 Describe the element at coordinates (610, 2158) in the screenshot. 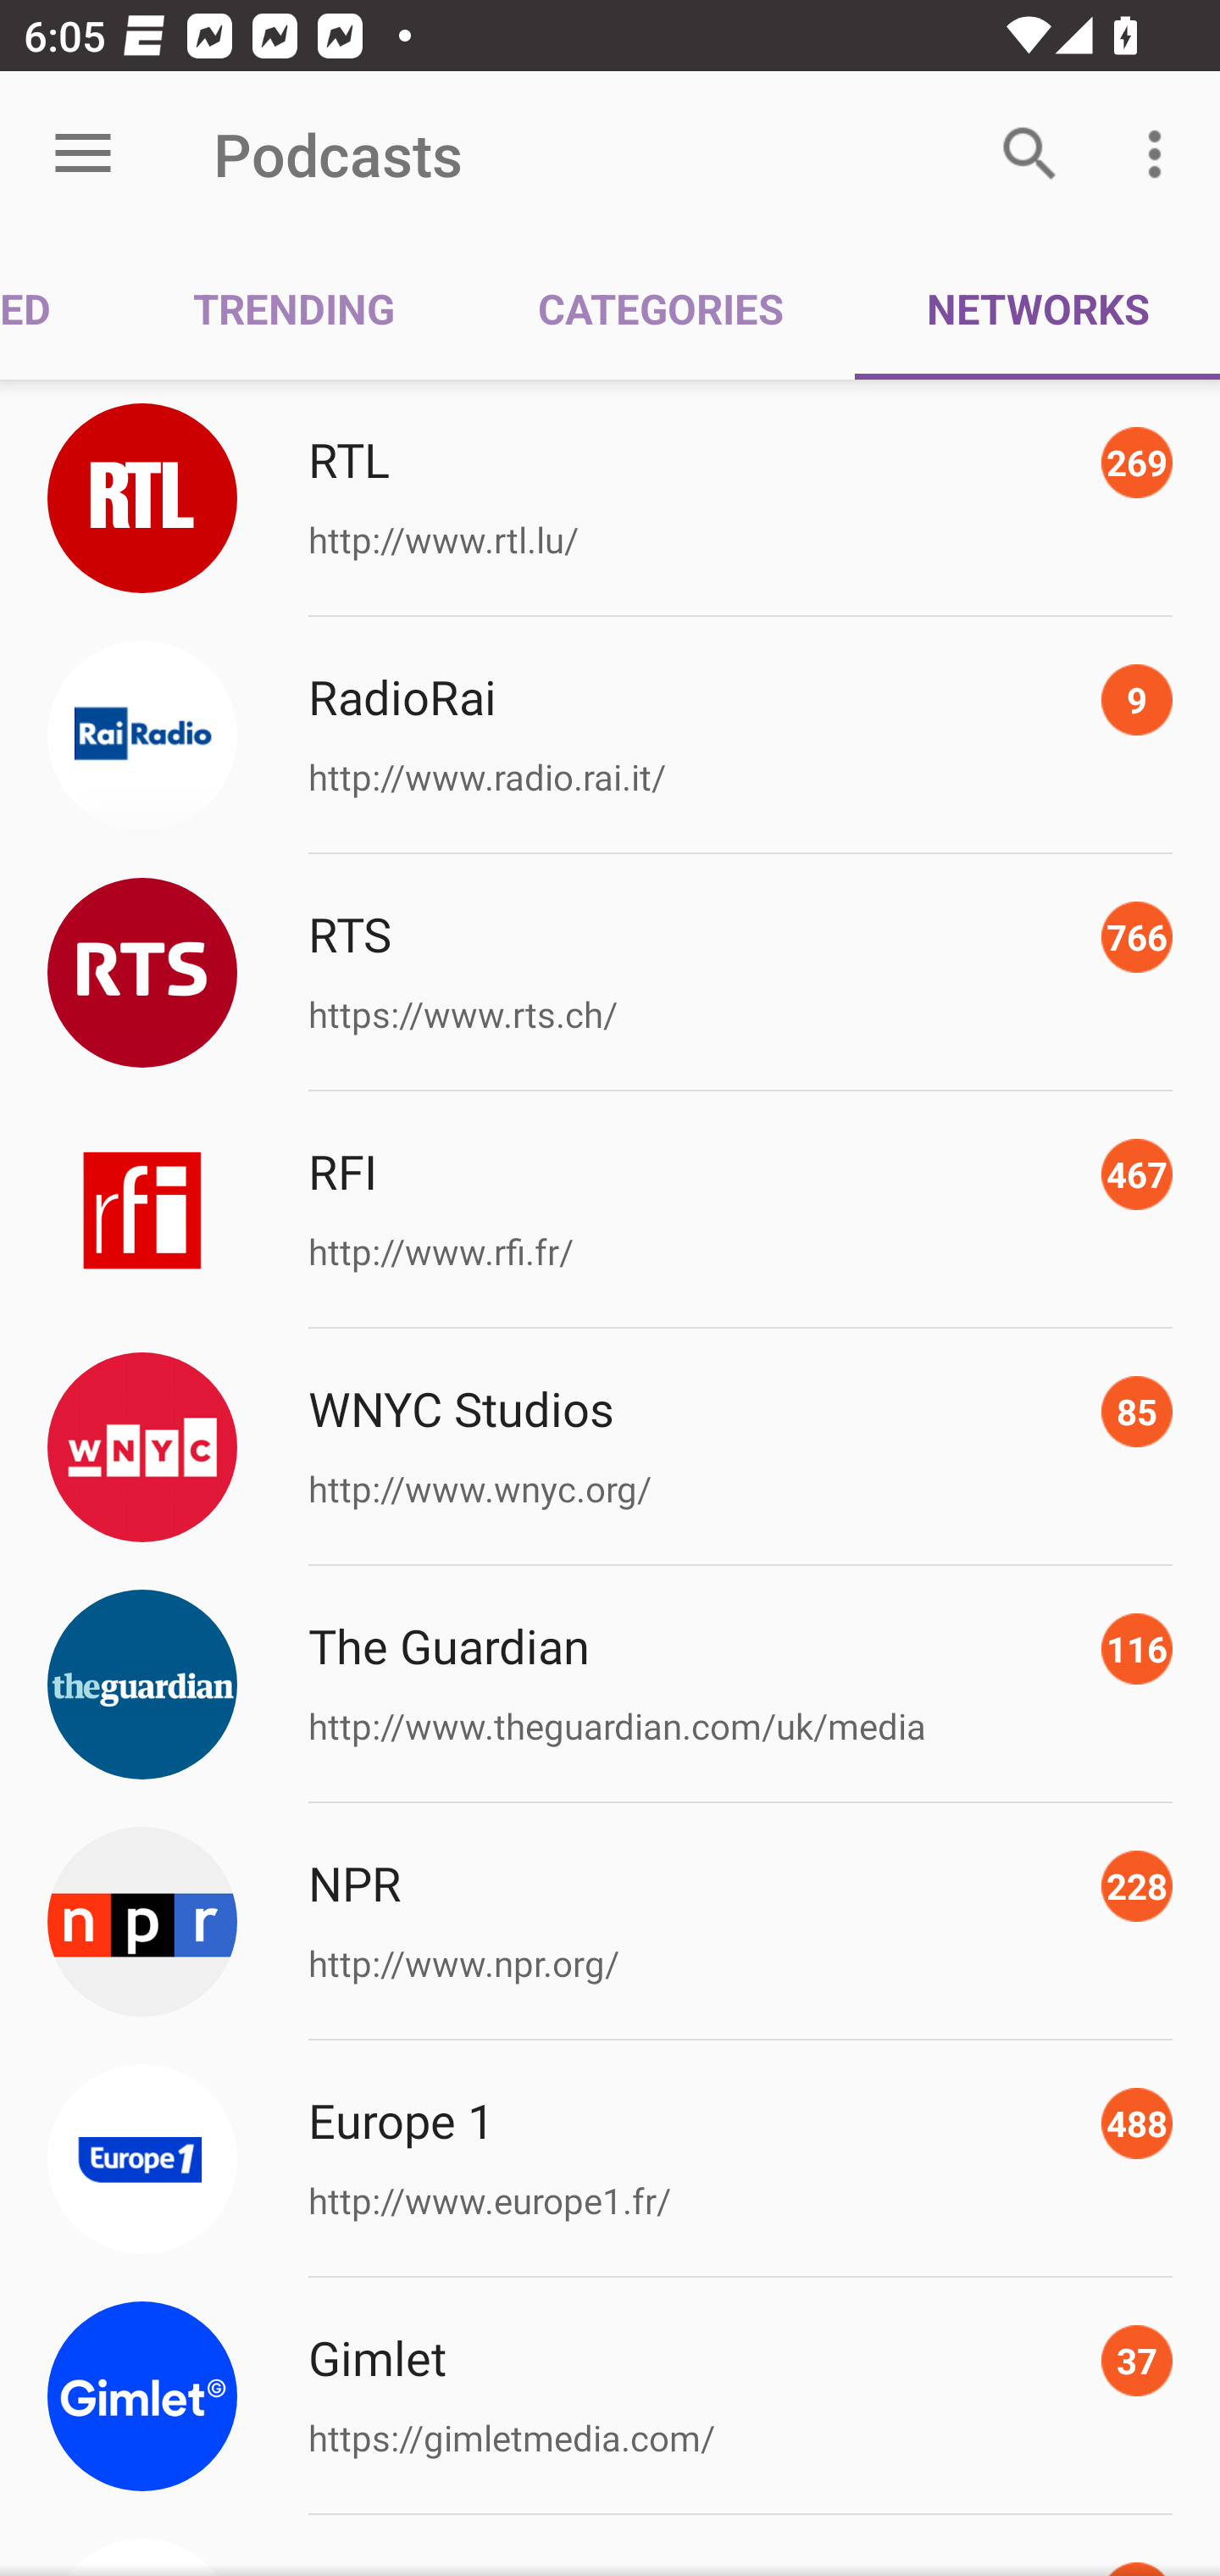

I see `Picture Europe 1 488 http://www.europe1.fr/` at that location.